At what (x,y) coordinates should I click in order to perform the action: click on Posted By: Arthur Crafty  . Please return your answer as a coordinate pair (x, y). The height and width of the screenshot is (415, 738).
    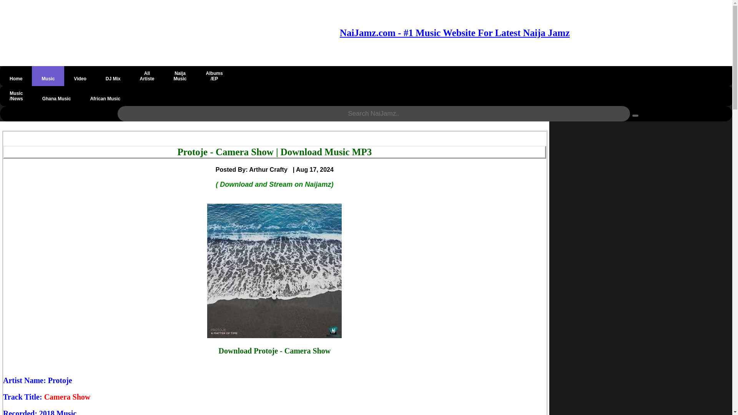
    Looking at the image, I should click on (254, 169).